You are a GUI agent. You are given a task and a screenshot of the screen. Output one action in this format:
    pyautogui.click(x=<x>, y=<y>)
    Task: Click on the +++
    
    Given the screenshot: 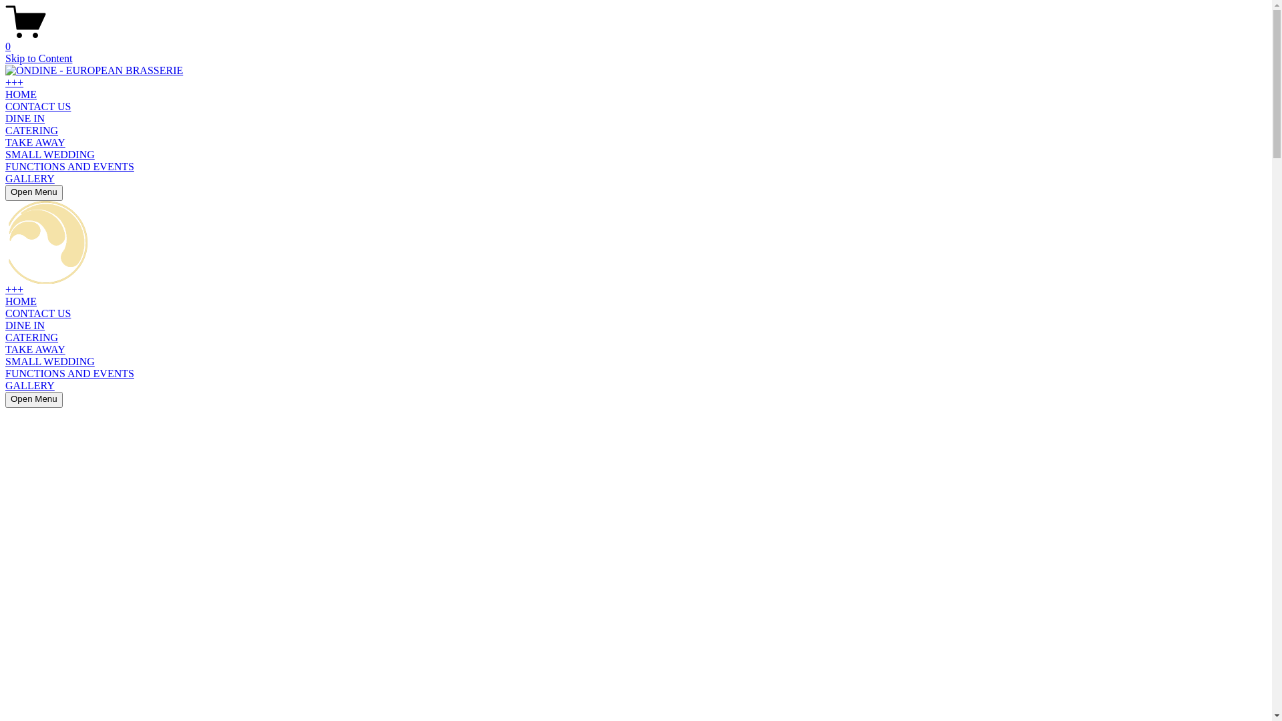 What is the action you would take?
    pyautogui.click(x=15, y=290)
    